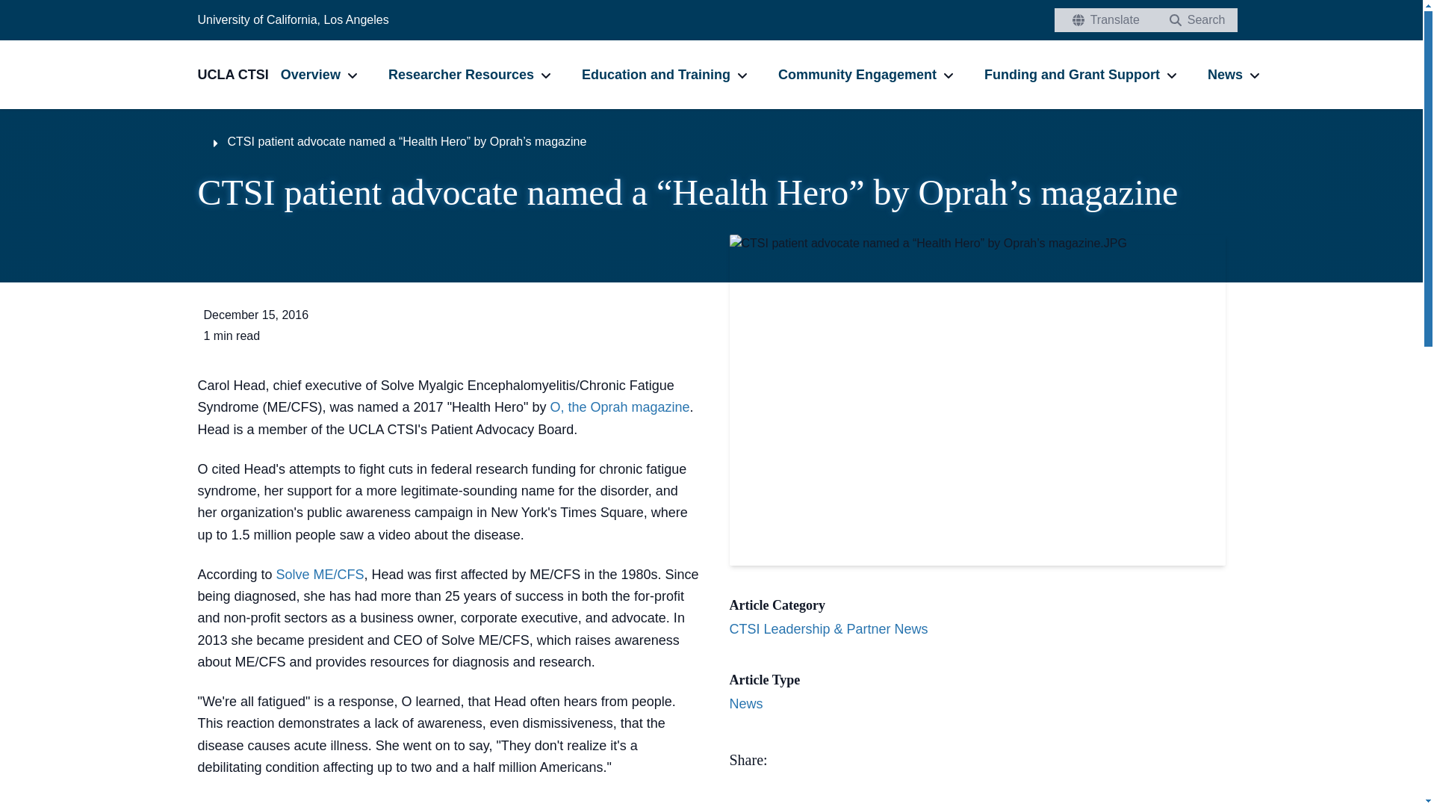 Image resolution: width=1434 pixels, height=807 pixels. Describe the element at coordinates (1194, 19) in the screenshot. I see `Search` at that location.